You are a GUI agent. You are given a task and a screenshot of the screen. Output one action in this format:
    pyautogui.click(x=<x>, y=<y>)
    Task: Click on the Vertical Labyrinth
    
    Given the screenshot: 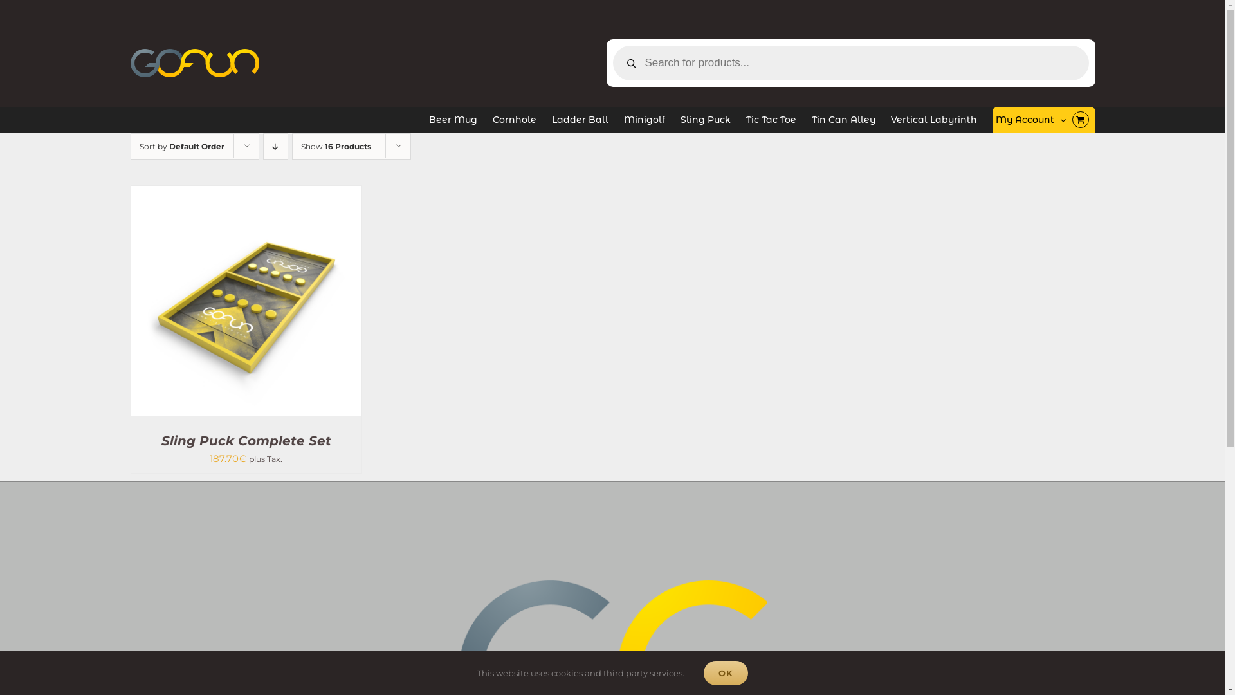 What is the action you would take?
    pyautogui.click(x=934, y=120)
    